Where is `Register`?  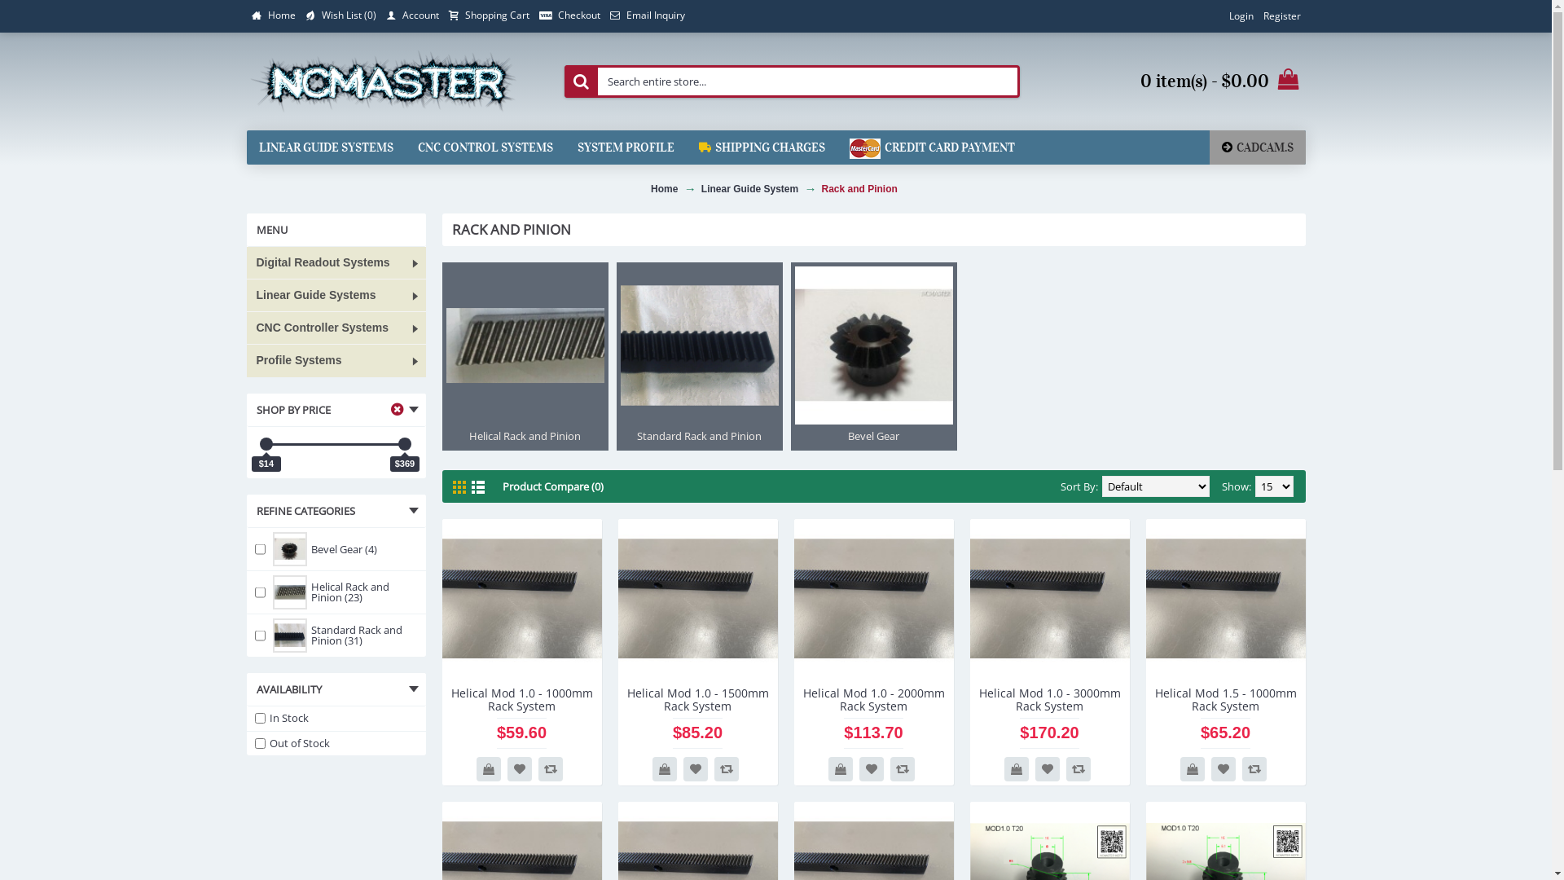 Register is located at coordinates (1281, 16).